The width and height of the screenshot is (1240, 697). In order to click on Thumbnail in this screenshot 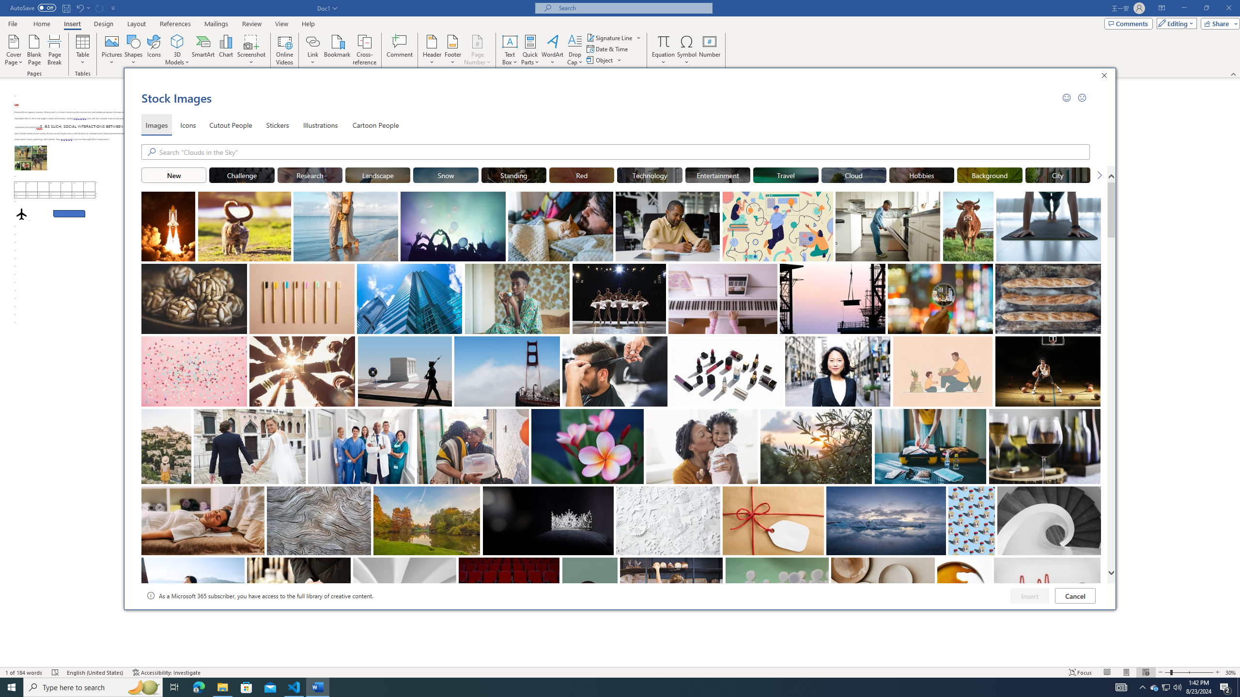, I will do `click(1094, 565)`.